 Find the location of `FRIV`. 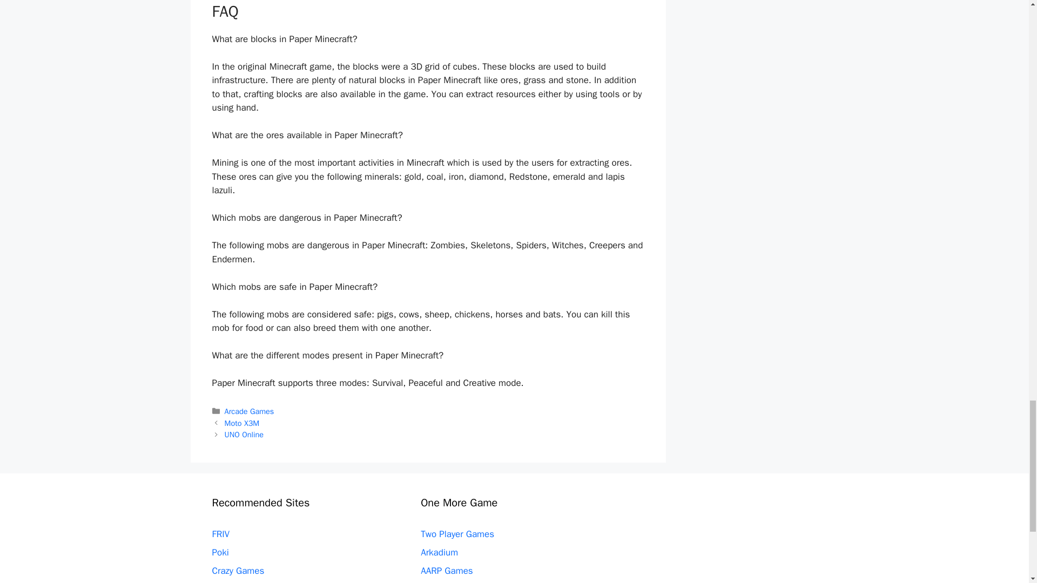

FRIV is located at coordinates (220, 534).